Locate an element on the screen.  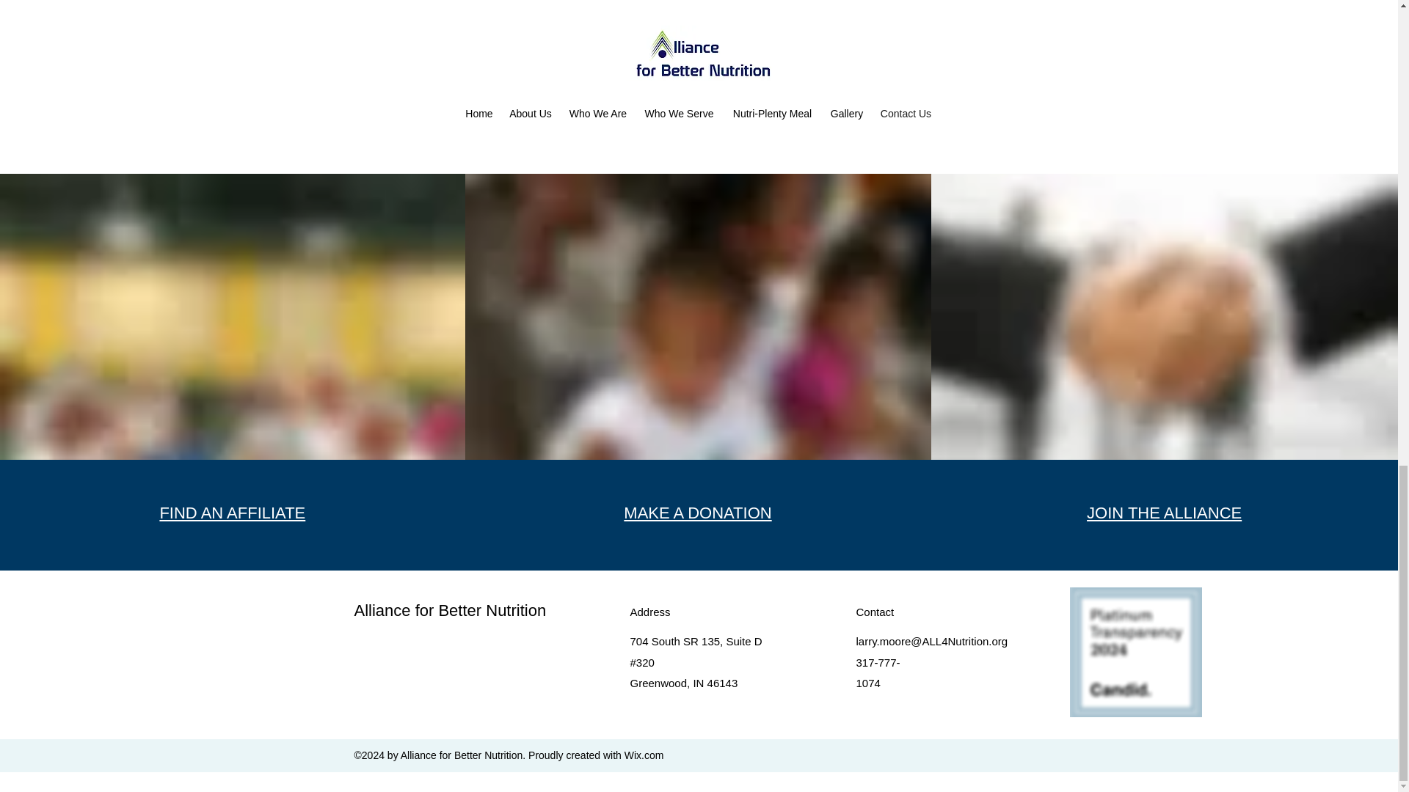
FIND AN AFFILIATE is located at coordinates (232, 512).